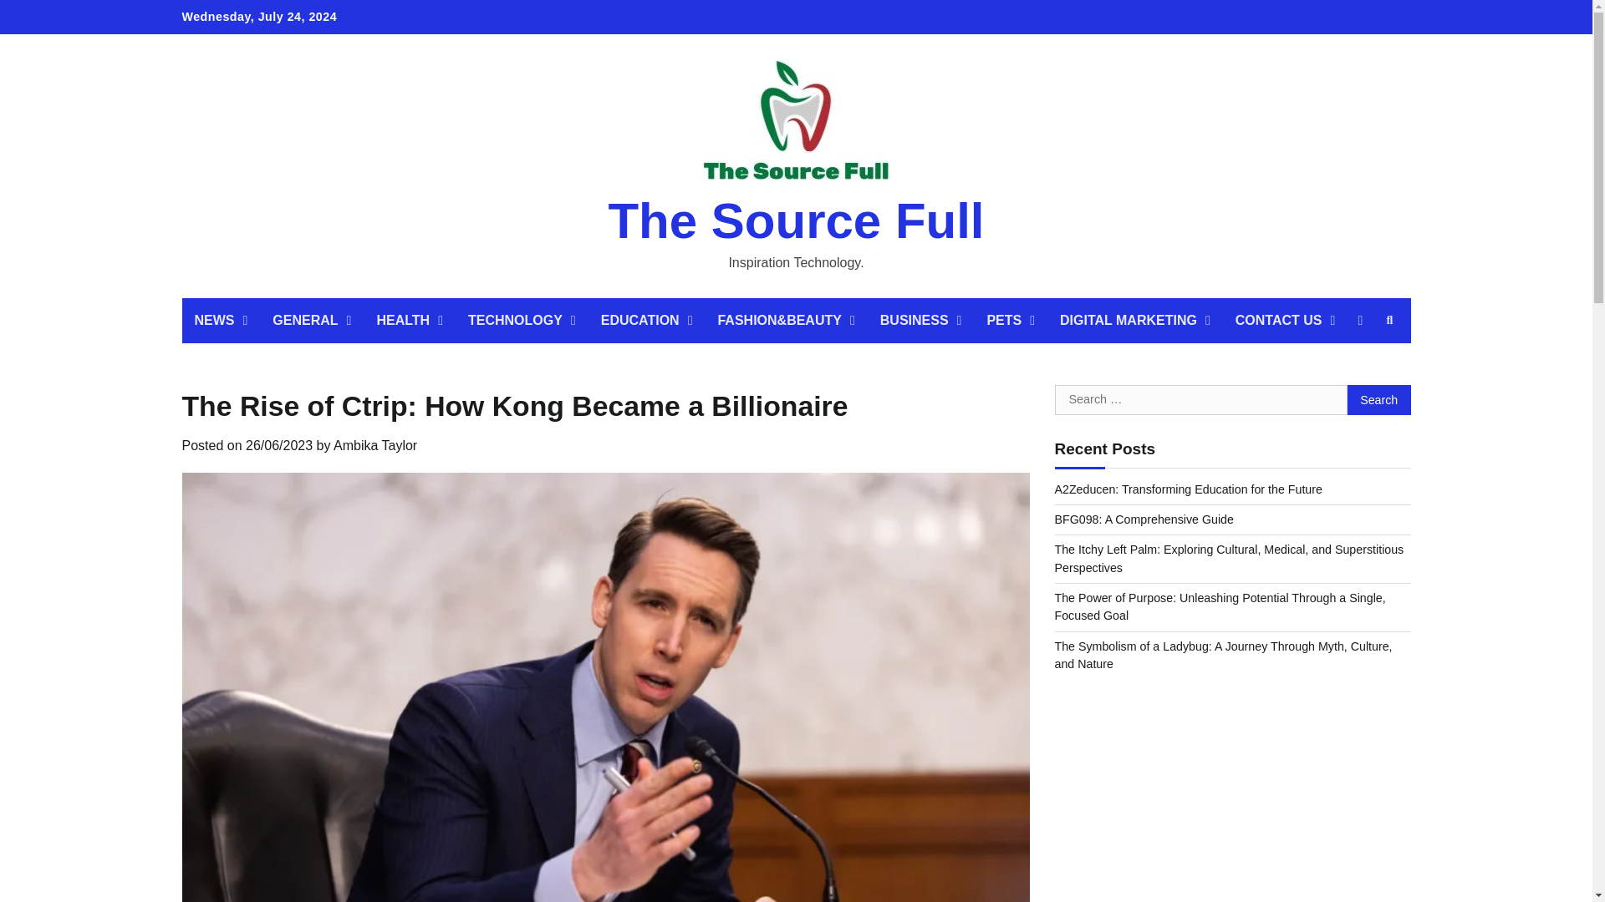  I want to click on TECHNOLOGY, so click(522, 321).